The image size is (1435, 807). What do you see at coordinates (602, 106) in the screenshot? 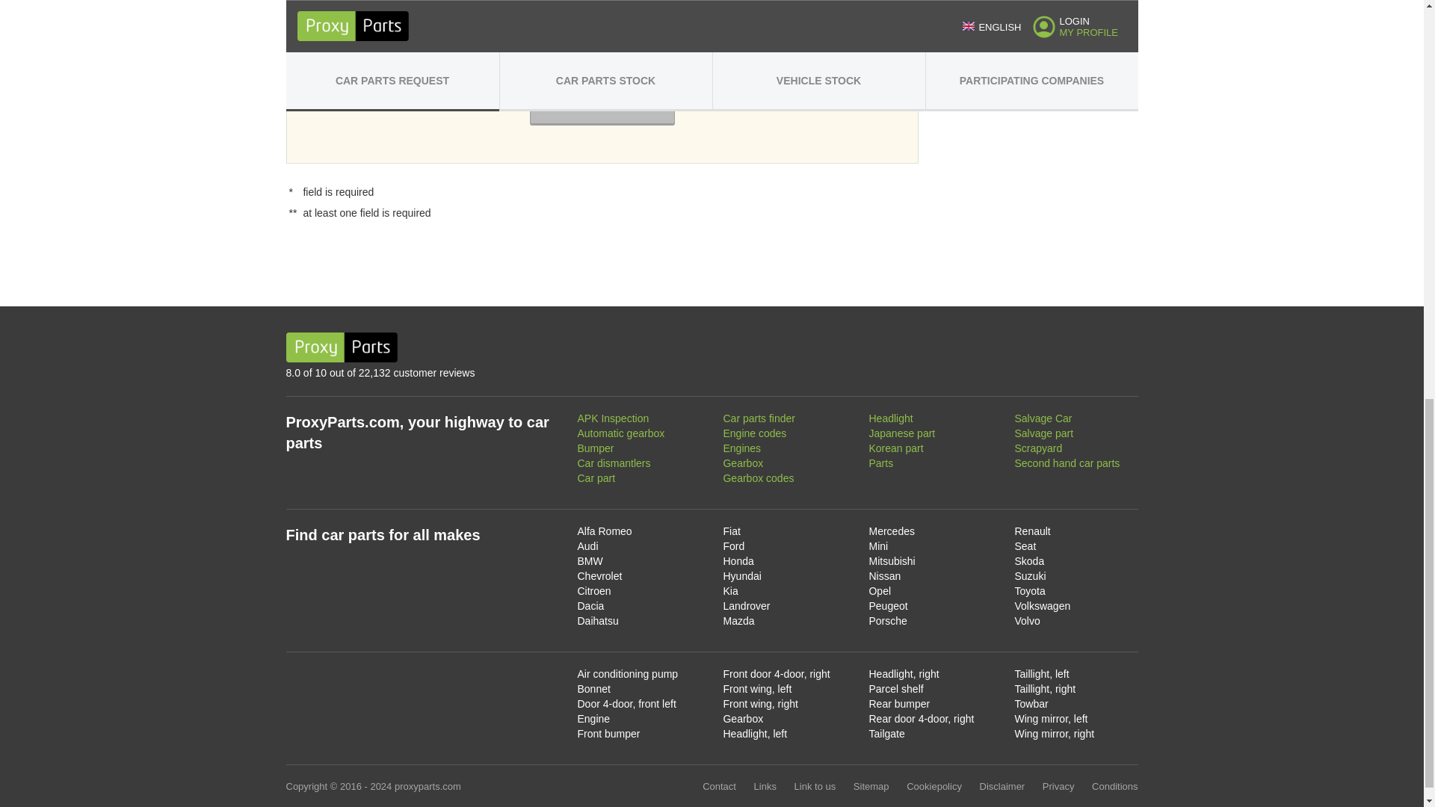
I see `CONTINUE TO PARTS` at bounding box center [602, 106].